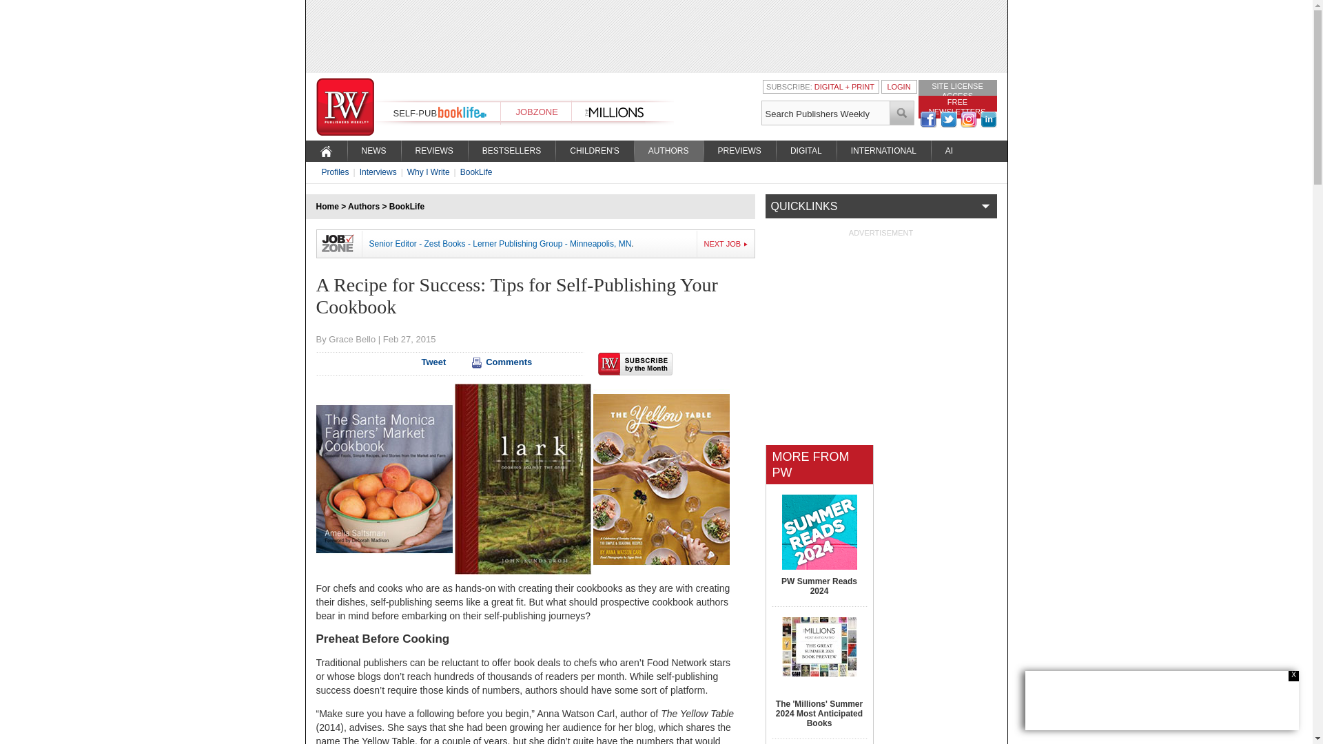  I want to click on FREE NEWSLETTERS, so click(956, 106).